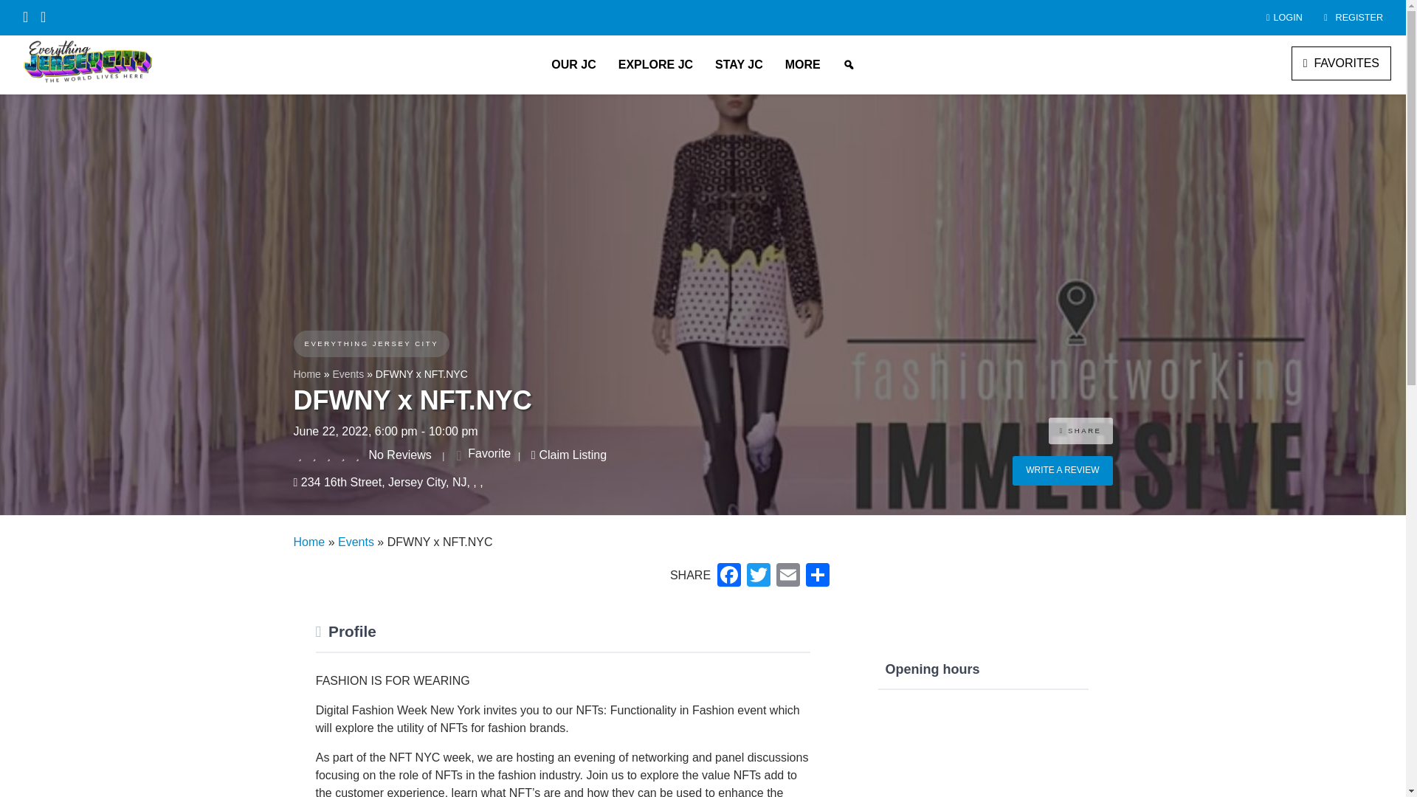 The height and width of the screenshot is (797, 1417). I want to click on Add to Favorites, so click(483, 453).